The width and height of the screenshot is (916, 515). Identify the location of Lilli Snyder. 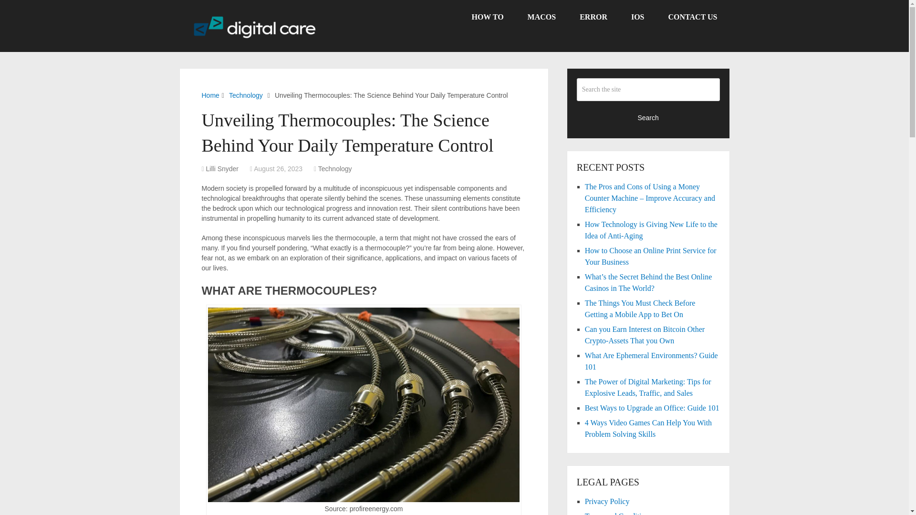
(222, 168).